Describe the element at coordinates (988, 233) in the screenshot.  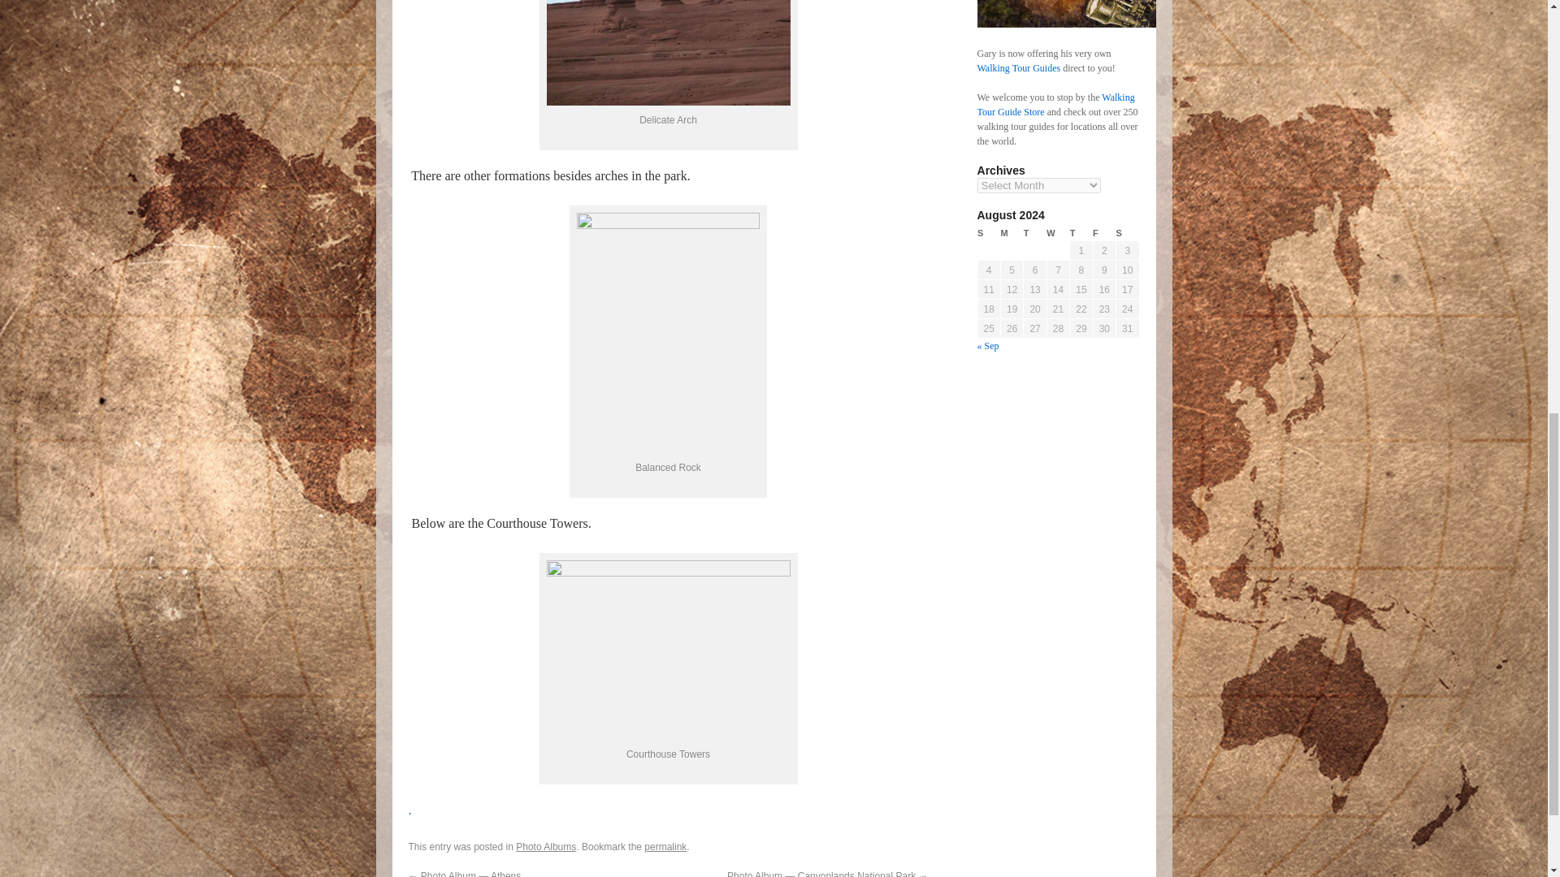
I see `Sunday` at that location.